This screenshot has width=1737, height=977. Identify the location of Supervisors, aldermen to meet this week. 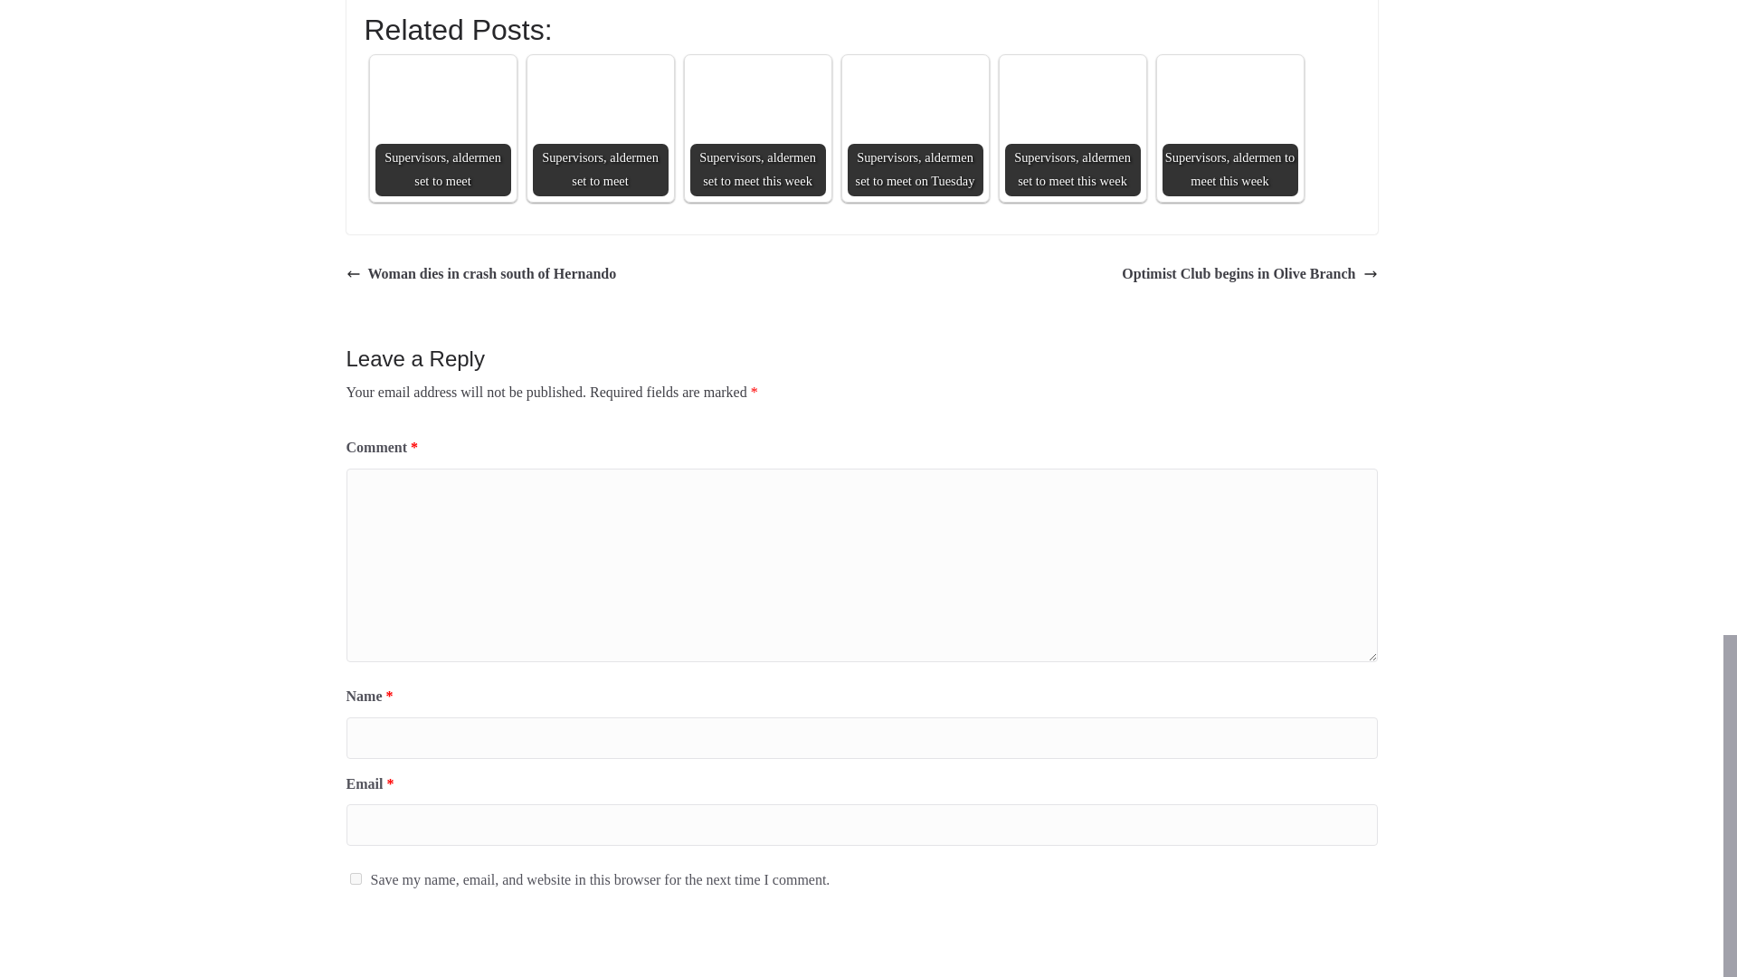
(1229, 105).